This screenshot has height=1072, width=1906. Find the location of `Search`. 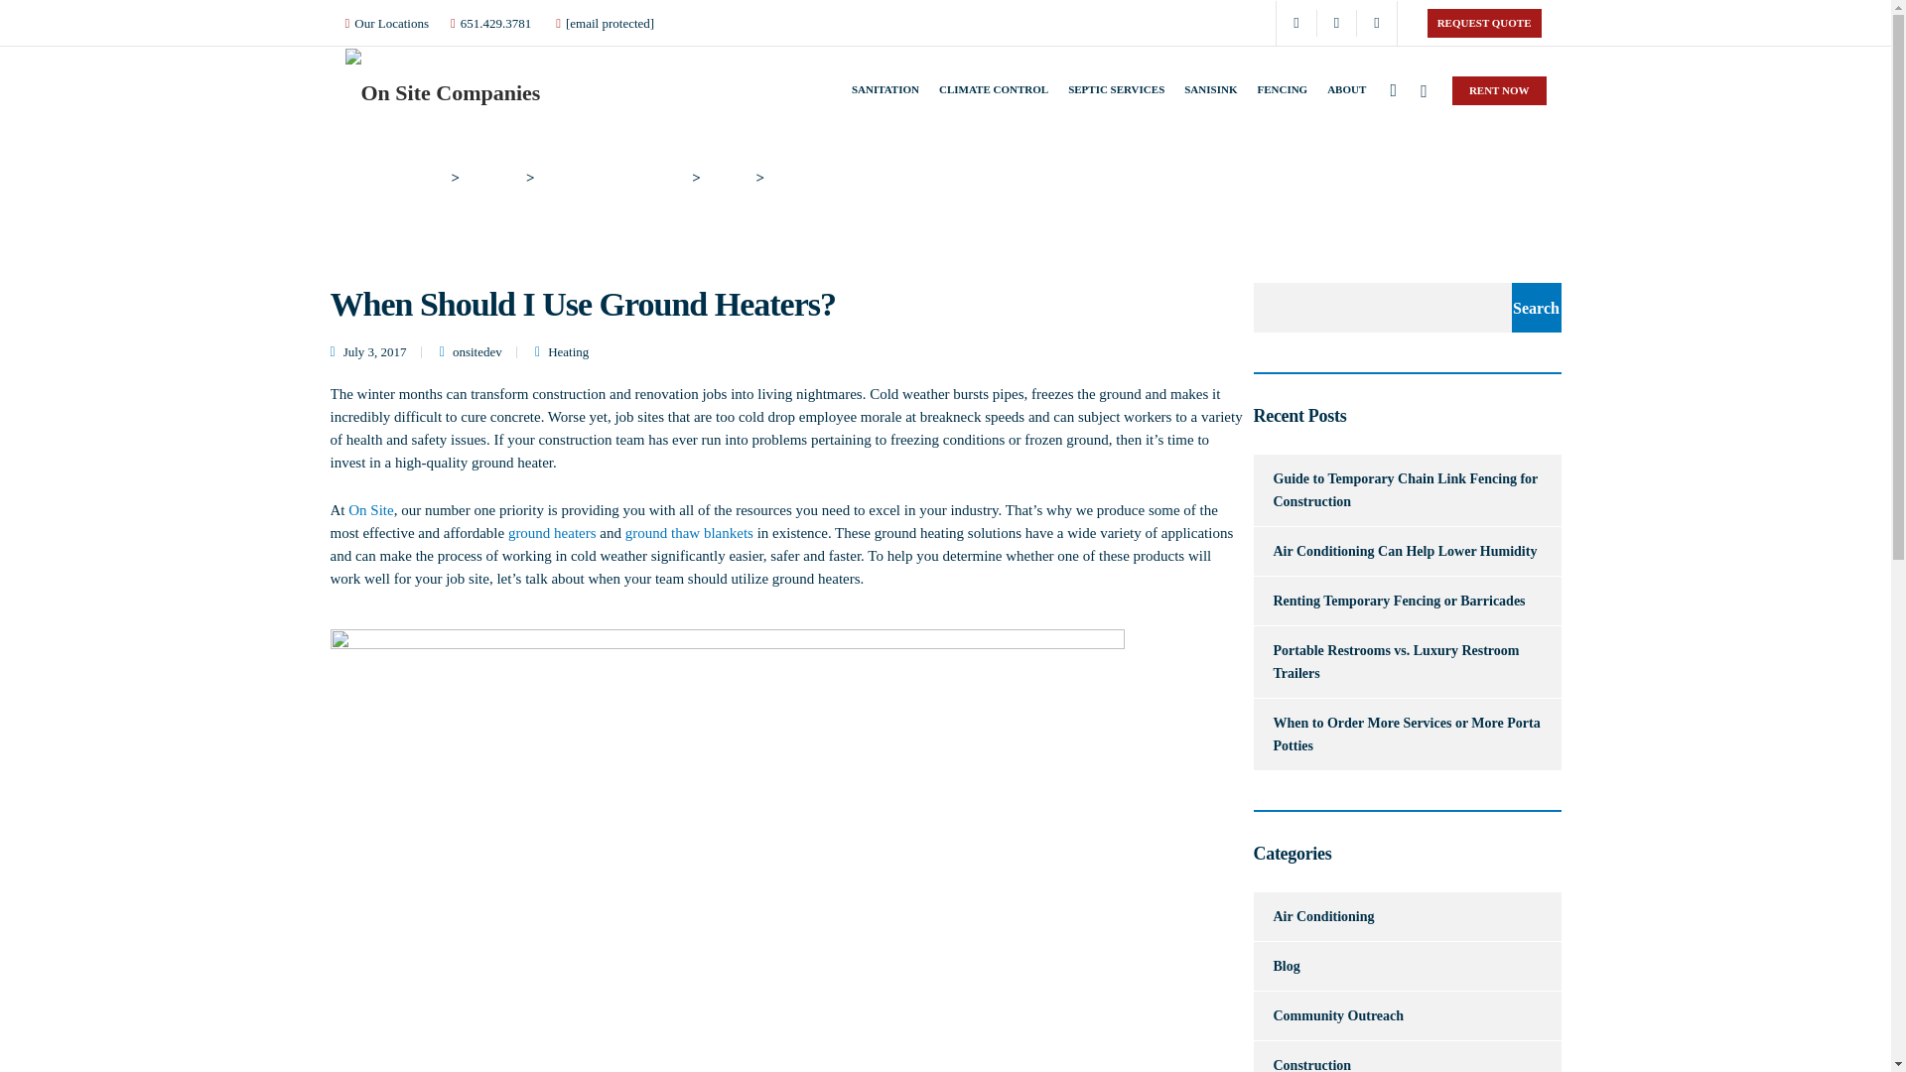

Search is located at coordinates (1536, 308).